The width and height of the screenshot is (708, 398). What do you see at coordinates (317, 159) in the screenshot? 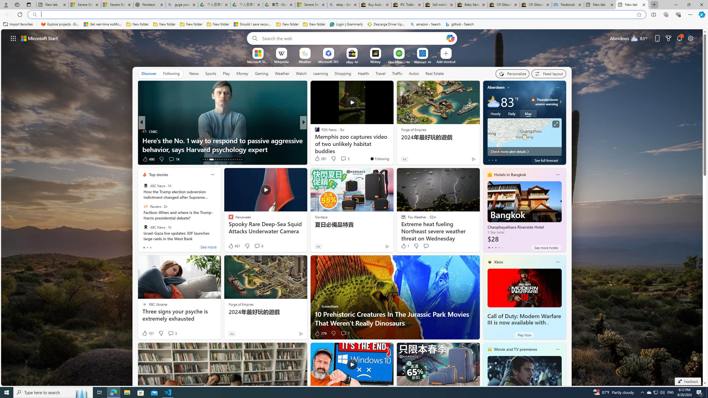
I see `78 Like` at bounding box center [317, 159].